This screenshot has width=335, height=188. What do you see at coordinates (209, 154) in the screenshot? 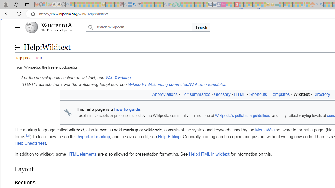
I see `Help:HTML in wikitext` at bounding box center [209, 154].